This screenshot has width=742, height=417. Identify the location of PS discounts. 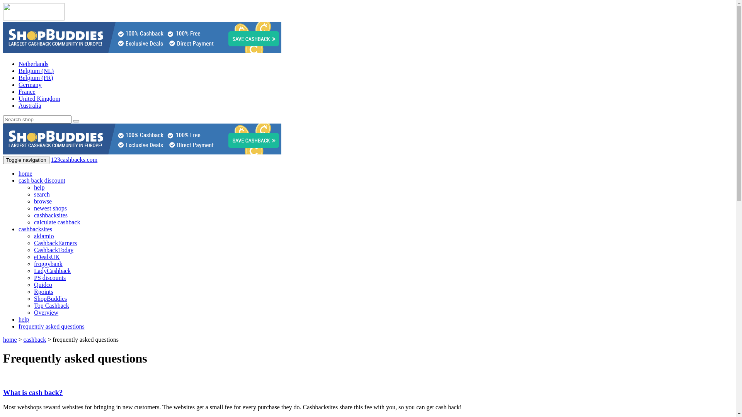
(50, 278).